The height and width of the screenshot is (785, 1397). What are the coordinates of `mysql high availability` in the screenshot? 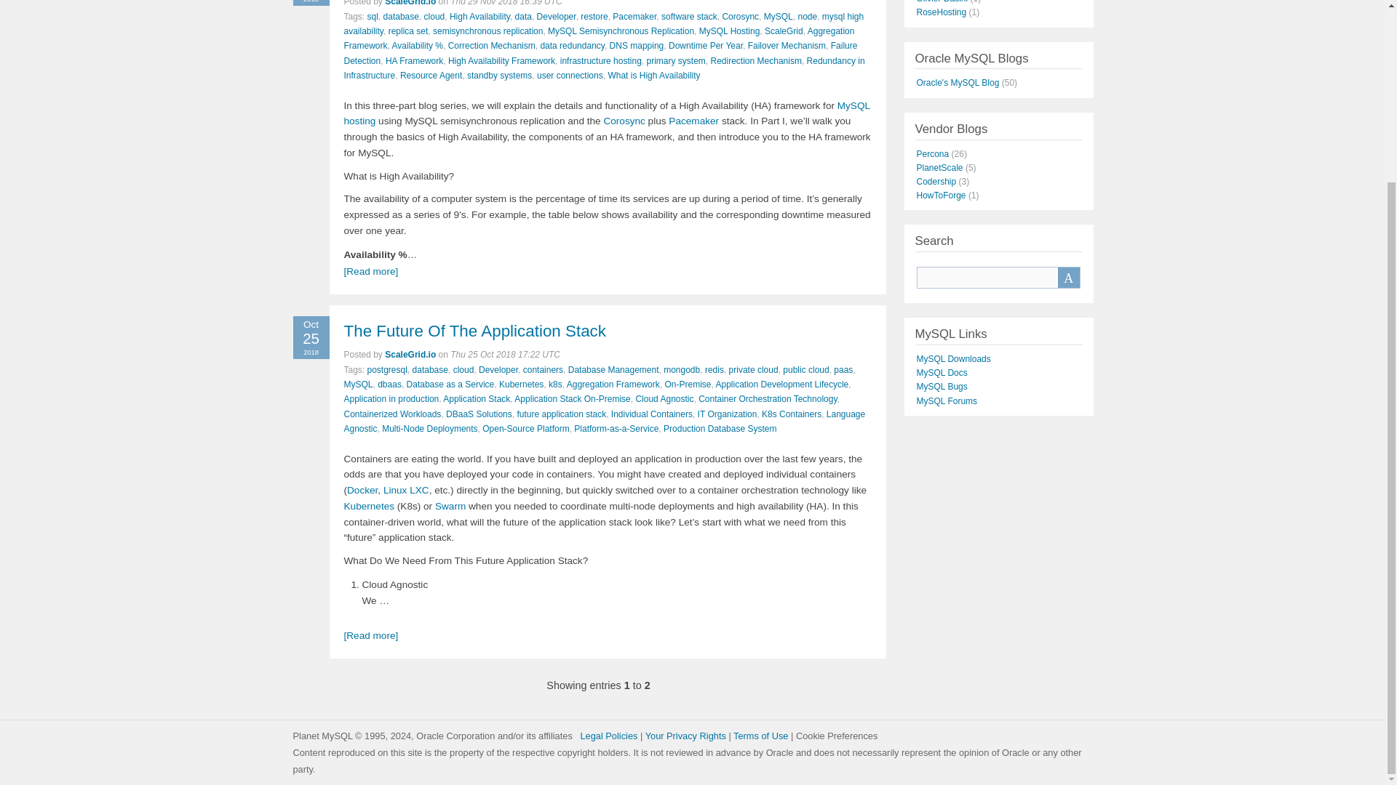 It's located at (603, 23).